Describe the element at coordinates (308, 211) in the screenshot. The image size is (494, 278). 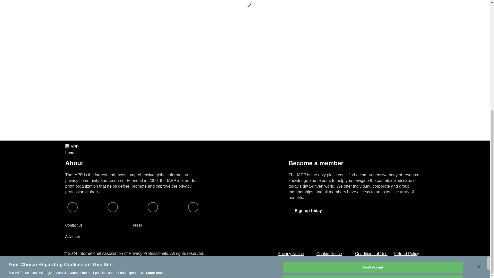
I see `Sign up today` at that location.